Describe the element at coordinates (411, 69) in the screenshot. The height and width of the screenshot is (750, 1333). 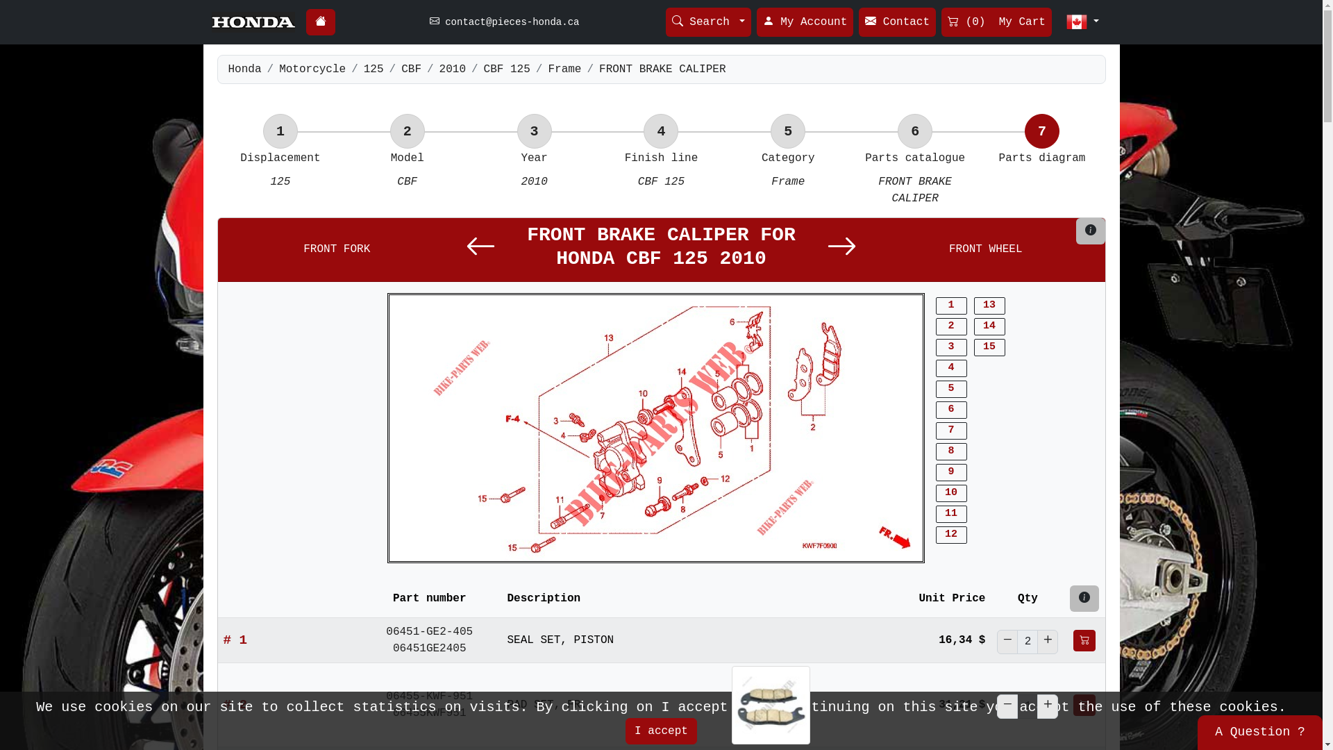
I see `CBF` at that location.